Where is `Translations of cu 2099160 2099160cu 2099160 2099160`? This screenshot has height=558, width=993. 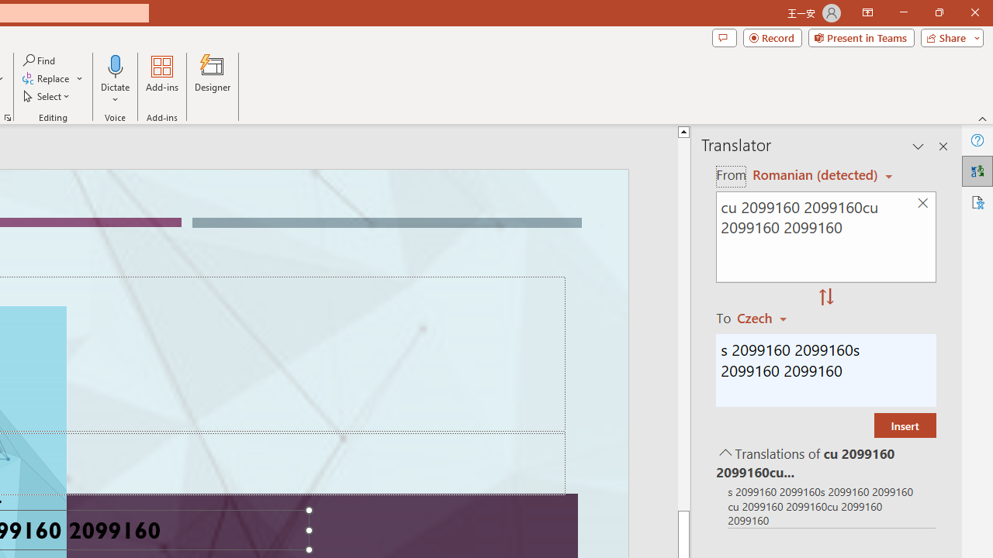 Translations of cu 2099160 2099160cu 2099160 2099160 is located at coordinates (825, 462).